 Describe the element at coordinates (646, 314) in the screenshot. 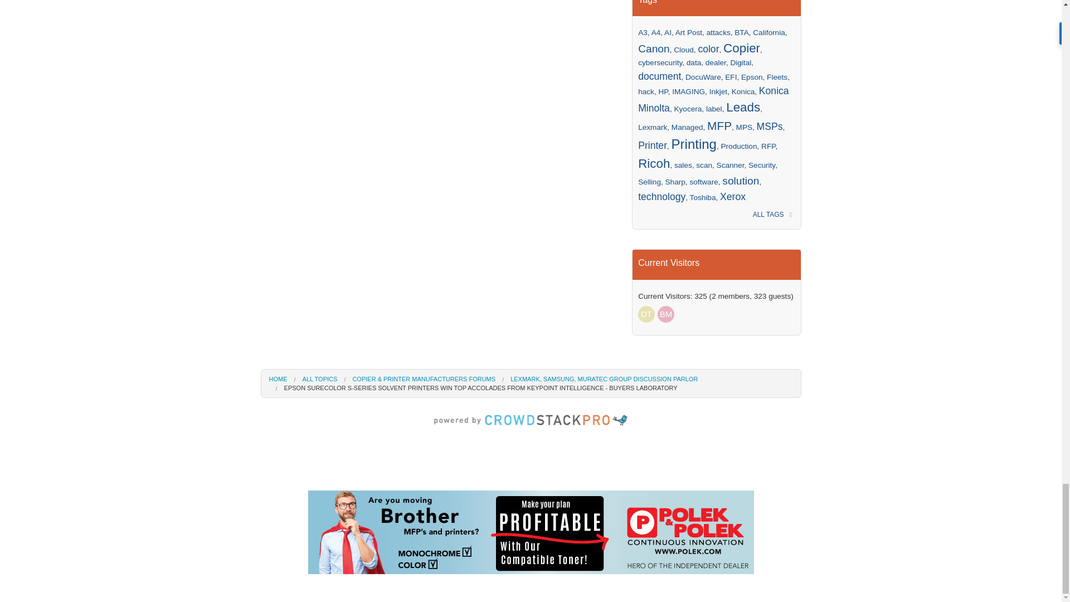

I see `DT` at that location.